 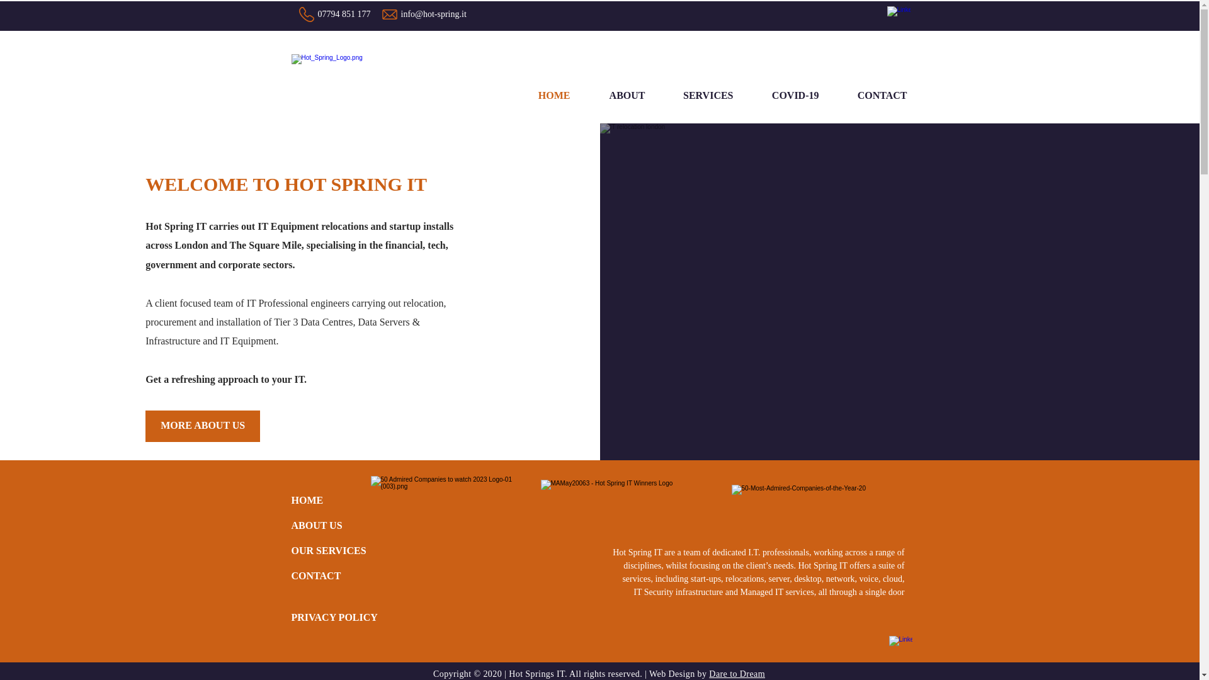 What do you see at coordinates (336, 552) in the screenshot?
I see `OUR SERVICES` at bounding box center [336, 552].